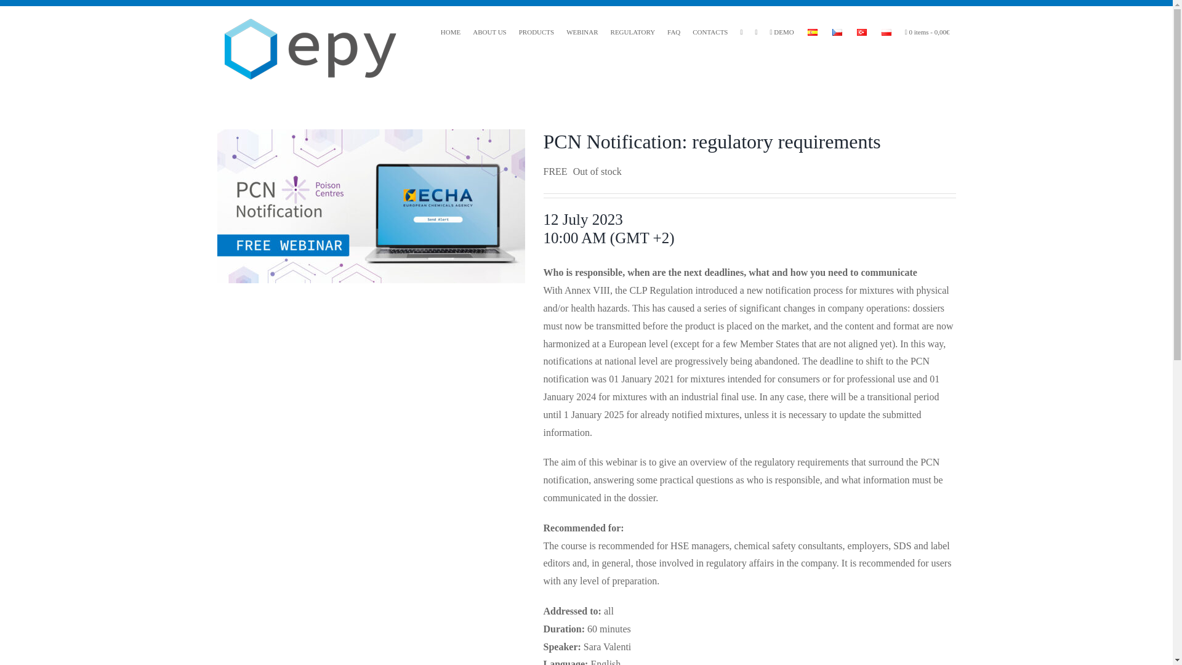 The width and height of the screenshot is (1182, 665). Describe the element at coordinates (710, 31) in the screenshot. I see `CONTACTS` at that location.